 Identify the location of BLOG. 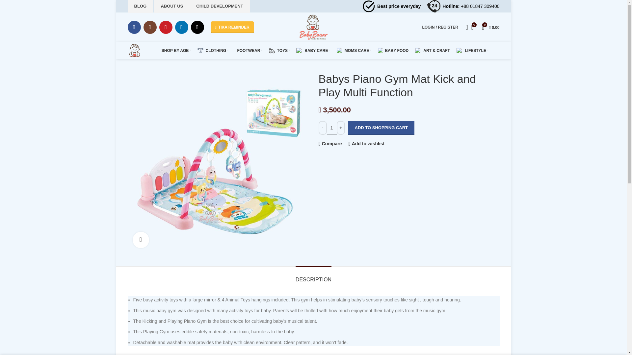
(140, 6).